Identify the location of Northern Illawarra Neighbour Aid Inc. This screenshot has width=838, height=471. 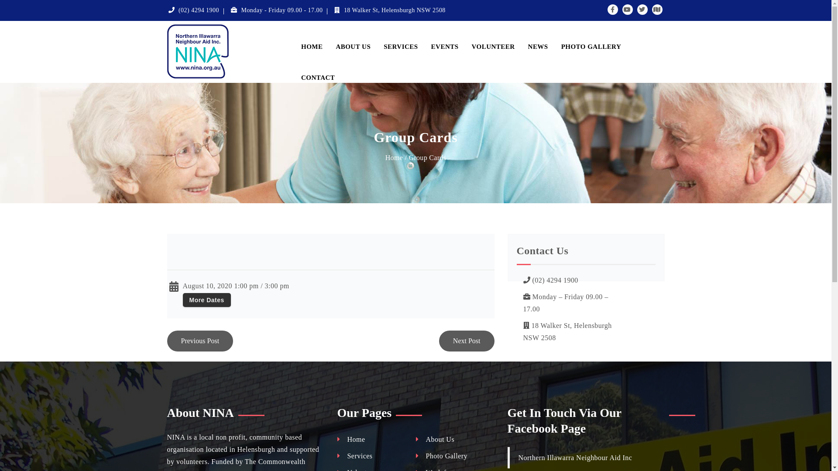
(575, 458).